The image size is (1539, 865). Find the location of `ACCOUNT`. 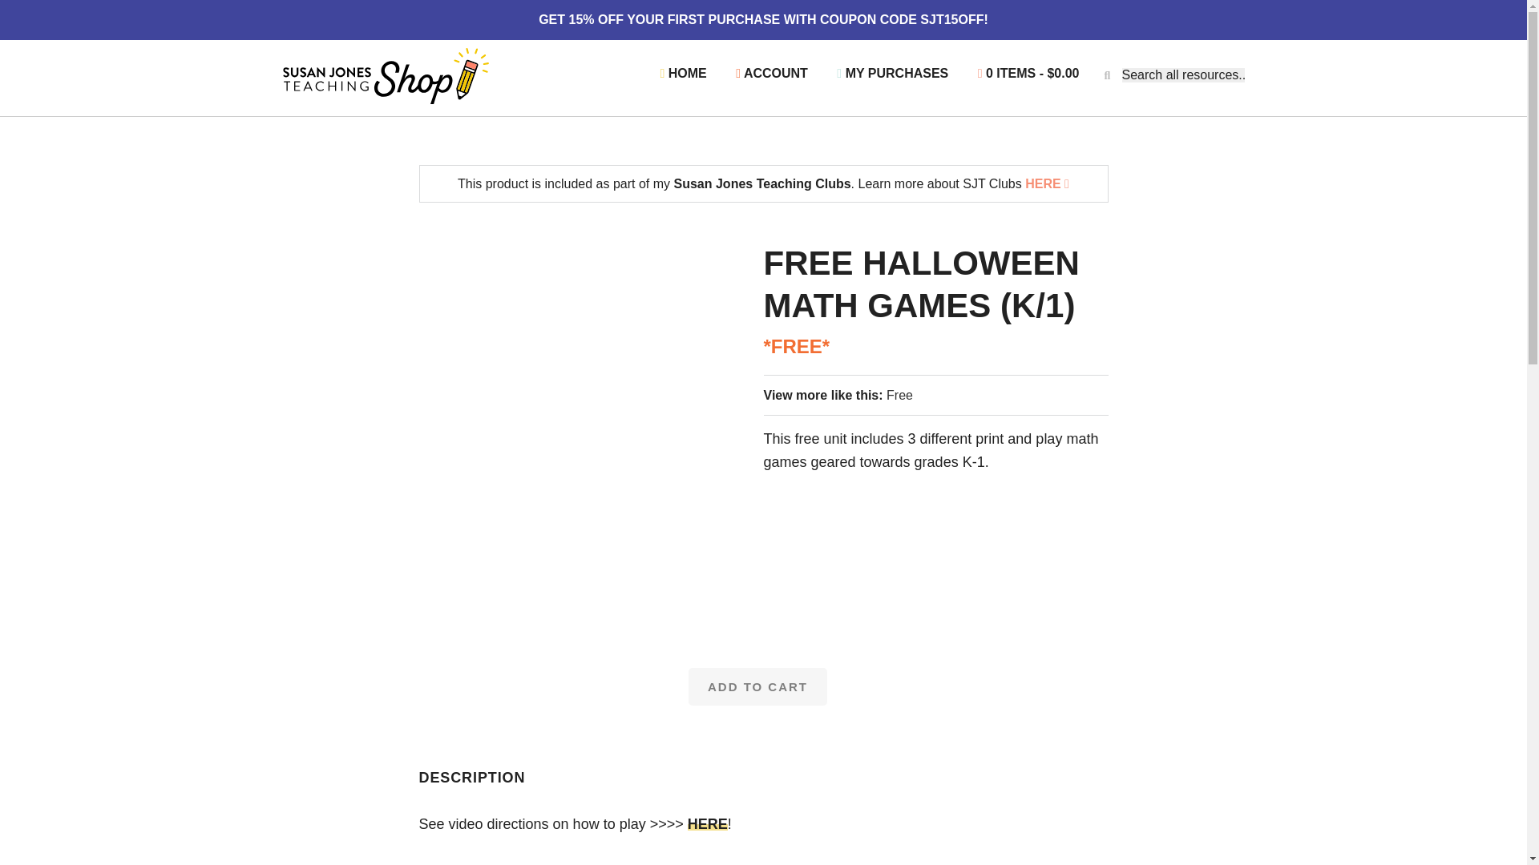

ACCOUNT is located at coordinates (771, 74).